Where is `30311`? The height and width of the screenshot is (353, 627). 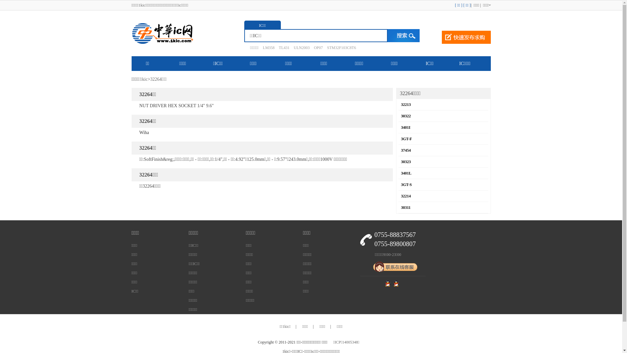 30311 is located at coordinates (406, 208).